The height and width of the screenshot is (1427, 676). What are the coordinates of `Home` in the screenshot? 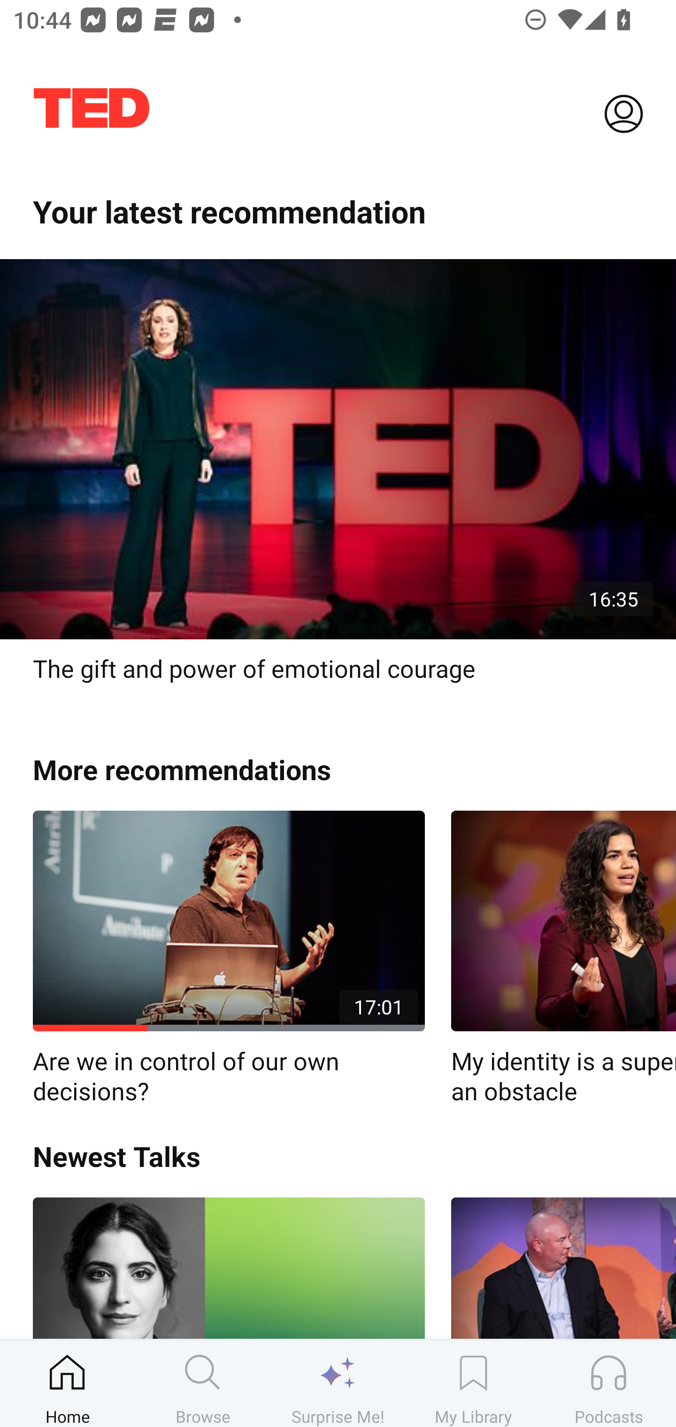 It's located at (68, 1383).